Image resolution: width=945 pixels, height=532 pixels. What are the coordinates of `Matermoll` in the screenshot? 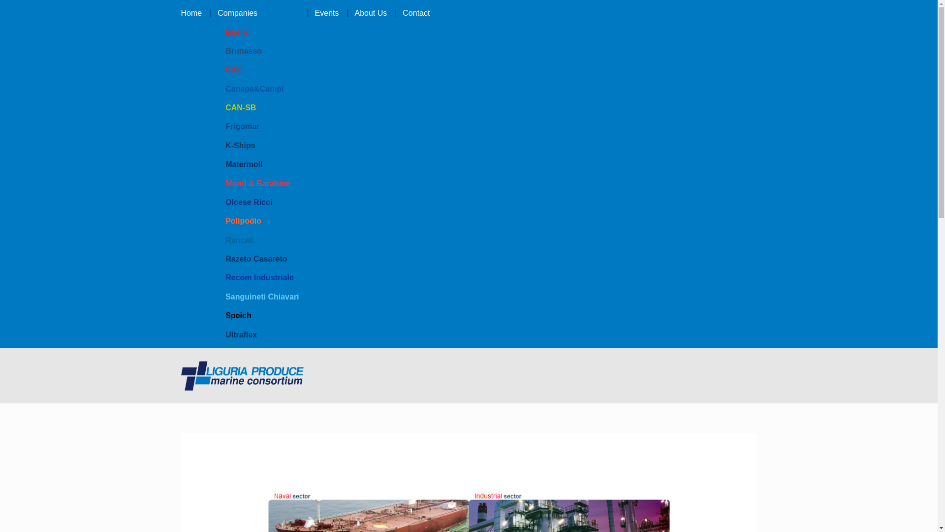 It's located at (262, 165).